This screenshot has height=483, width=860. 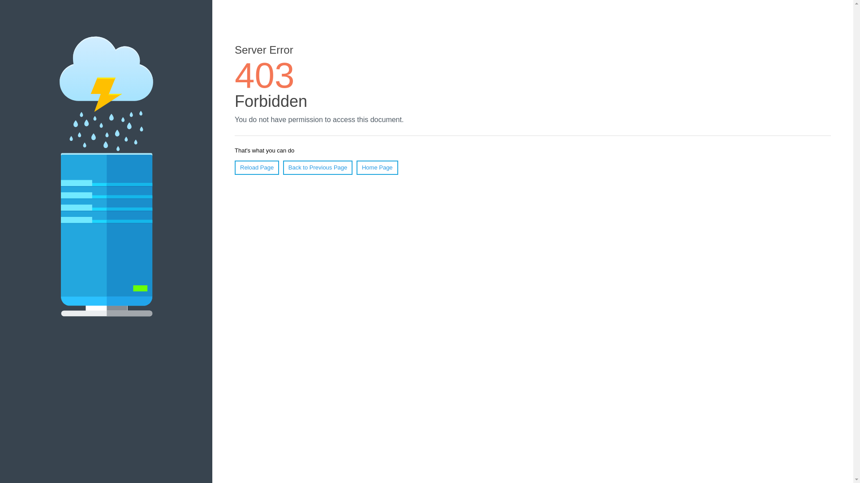 What do you see at coordinates (377, 168) in the screenshot?
I see `Home Page` at bounding box center [377, 168].